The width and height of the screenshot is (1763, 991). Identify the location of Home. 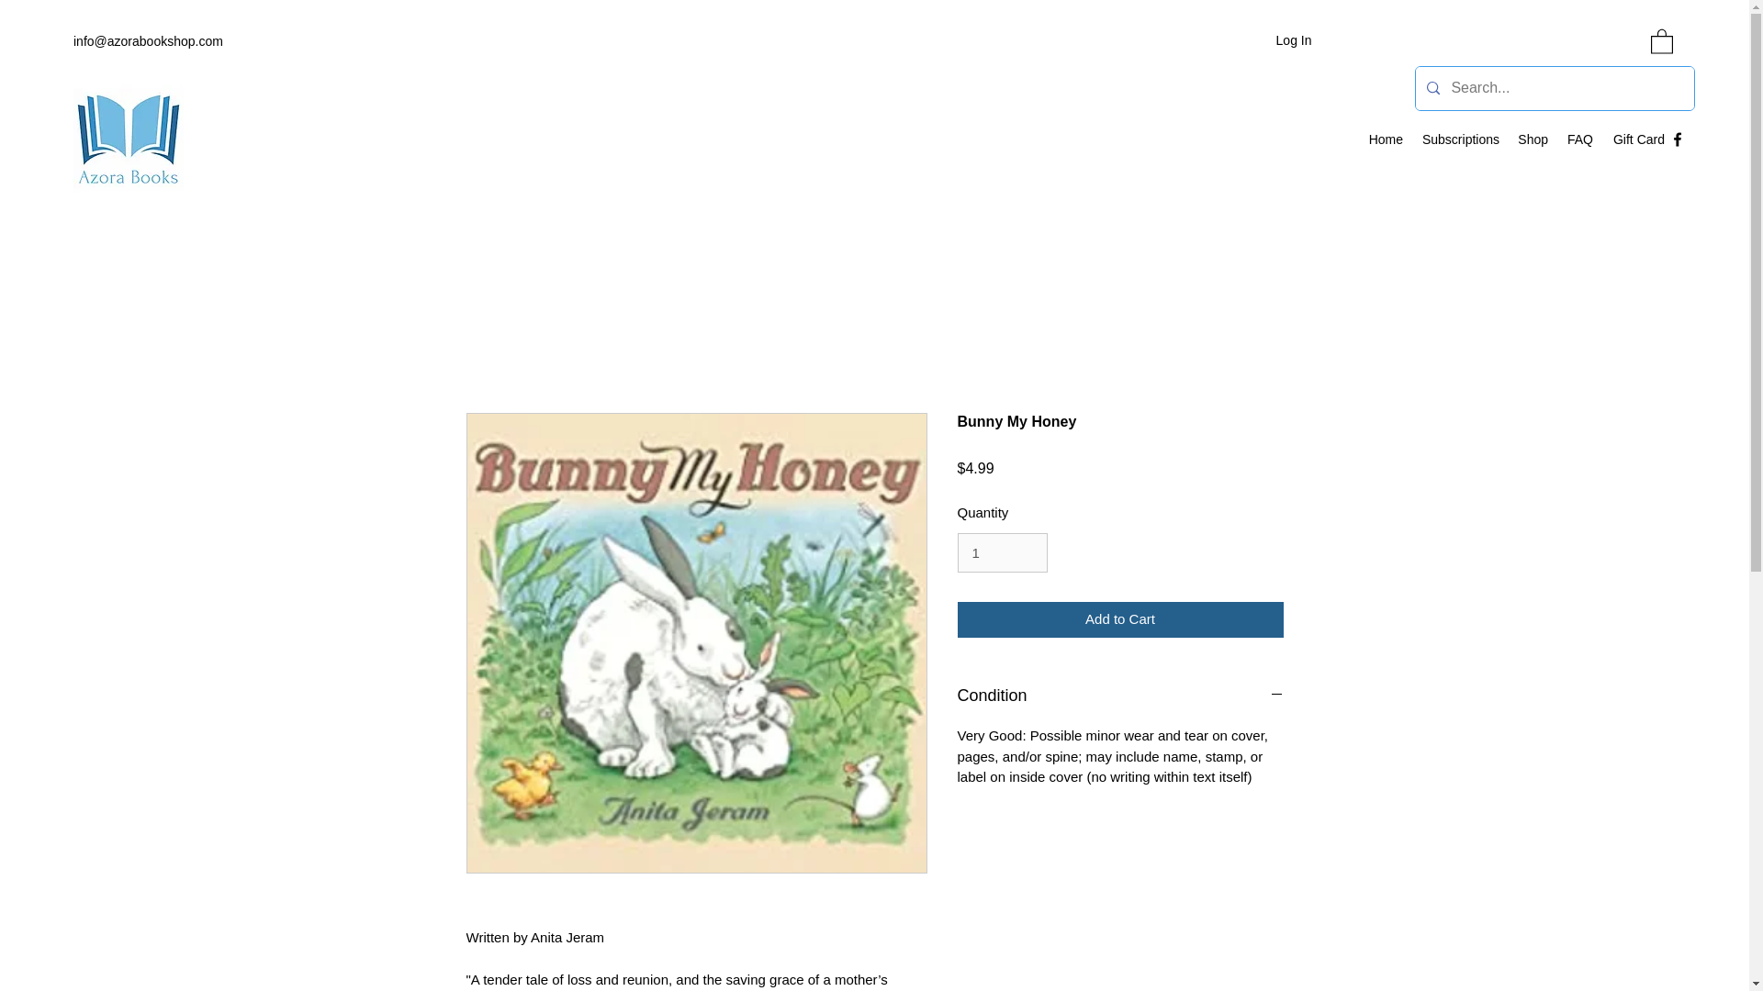
(1385, 139).